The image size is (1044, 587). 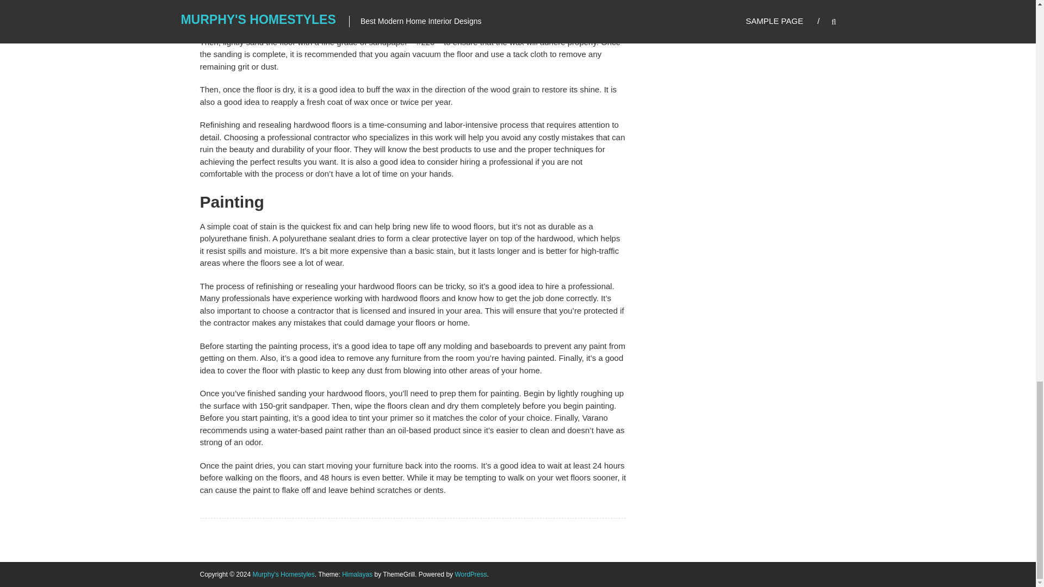 What do you see at coordinates (357, 574) in the screenshot?
I see `Himalayas` at bounding box center [357, 574].